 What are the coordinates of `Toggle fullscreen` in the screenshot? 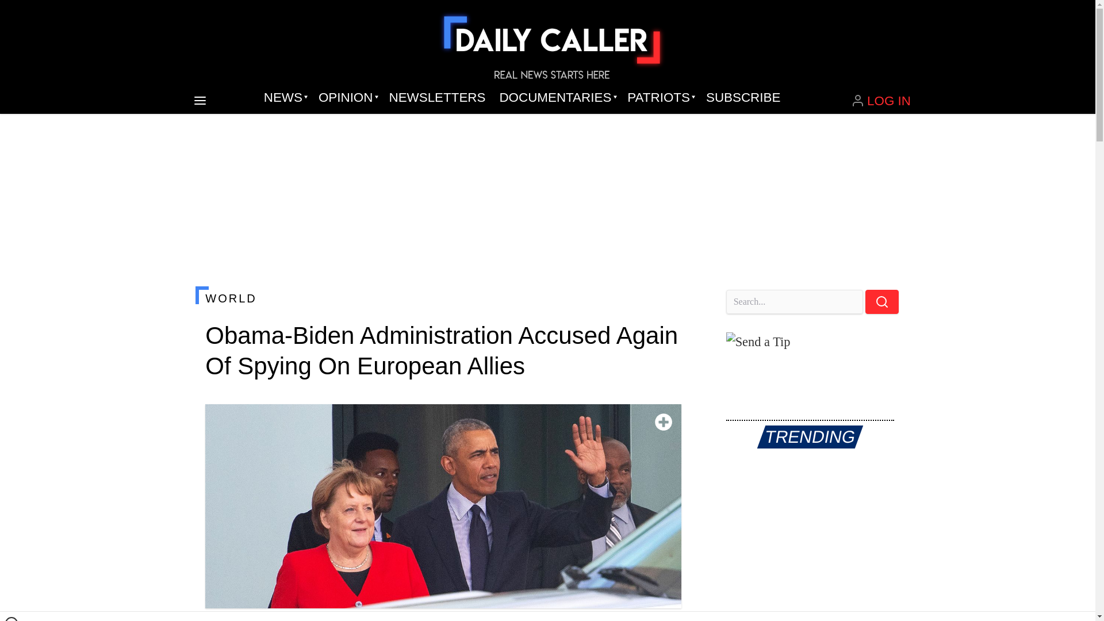 It's located at (664, 422).